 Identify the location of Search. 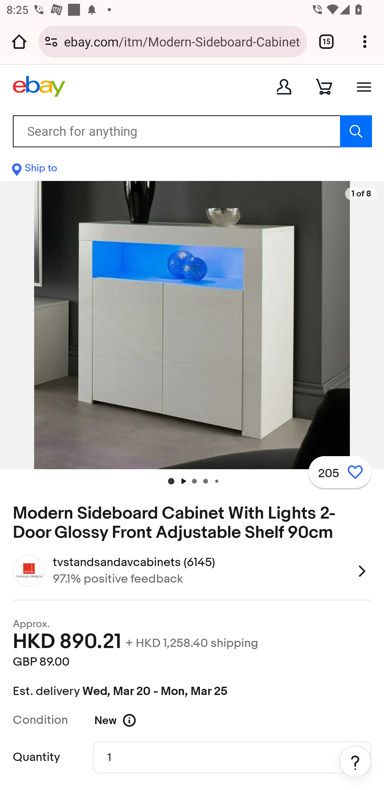
(356, 131).